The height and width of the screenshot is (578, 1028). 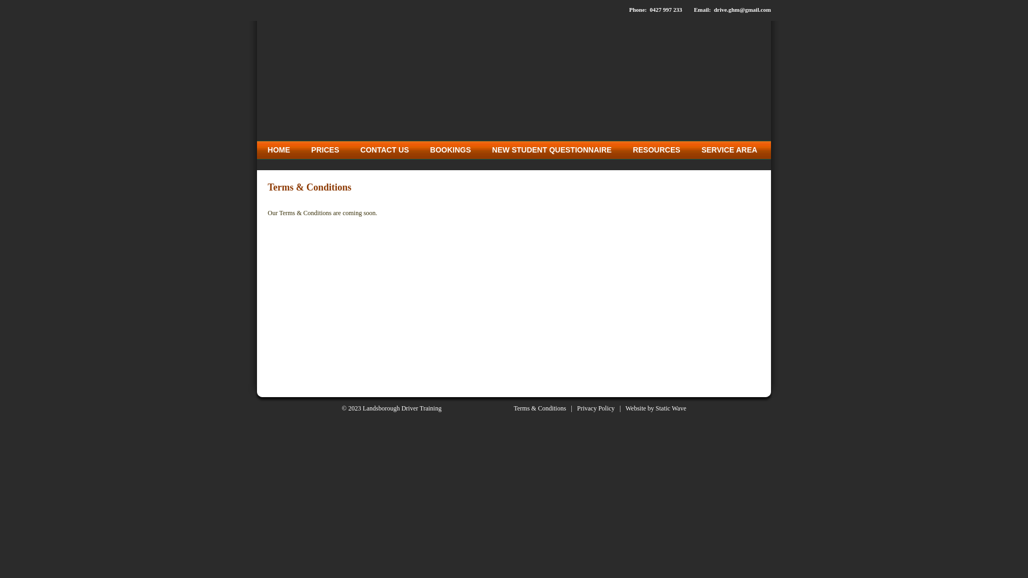 I want to click on Privacy Policy, so click(x=596, y=408).